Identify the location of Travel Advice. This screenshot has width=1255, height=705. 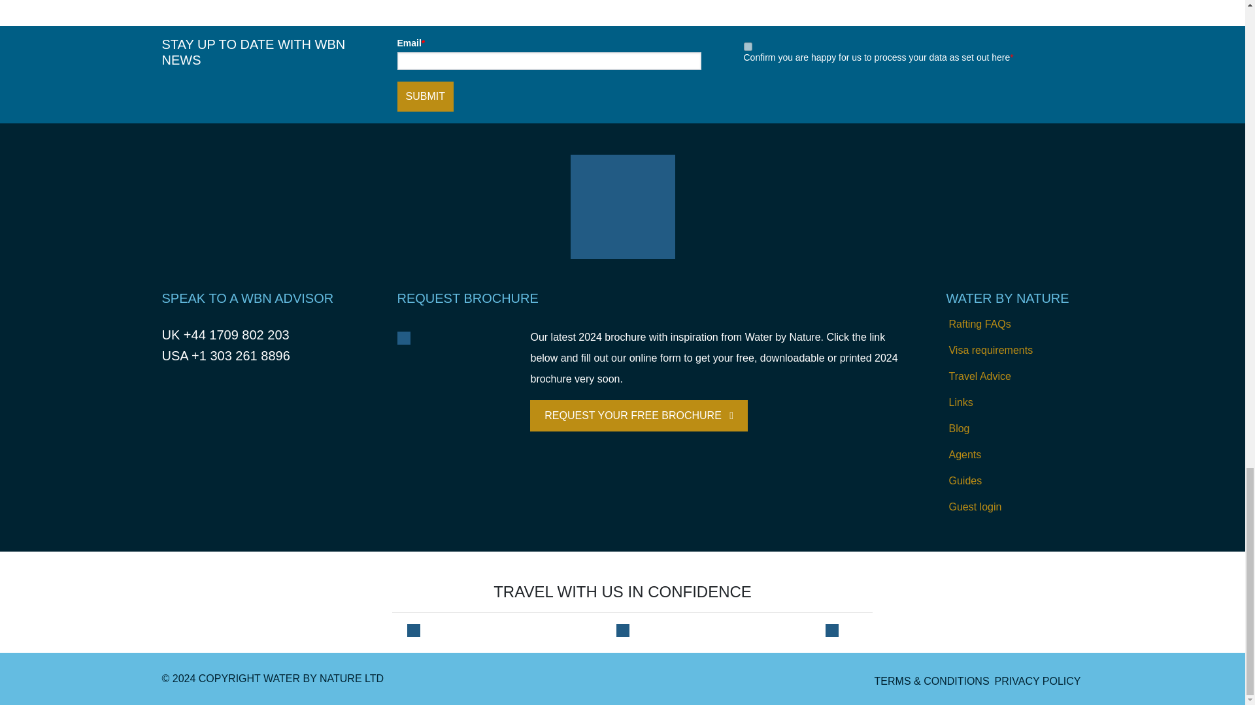
(1014, 377).